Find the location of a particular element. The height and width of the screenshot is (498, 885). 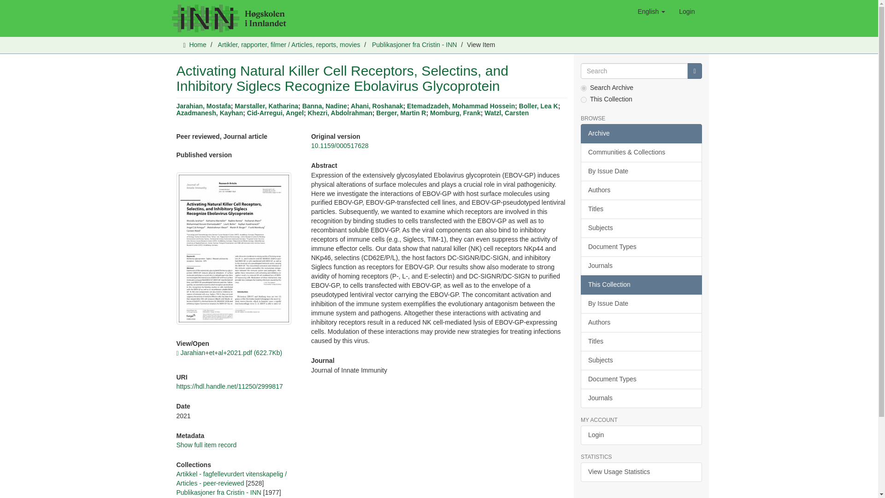

Cid-Arregui, Angel is located at coordinates (275, 113).